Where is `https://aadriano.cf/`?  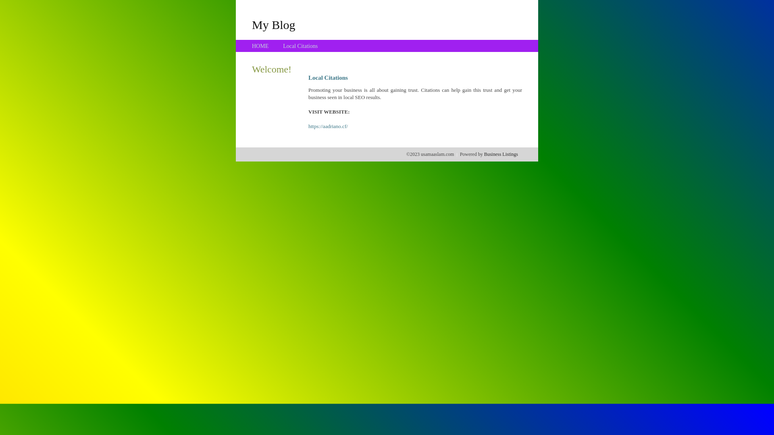
https://aadriano.cf/ is located at coordinates (328, 126).